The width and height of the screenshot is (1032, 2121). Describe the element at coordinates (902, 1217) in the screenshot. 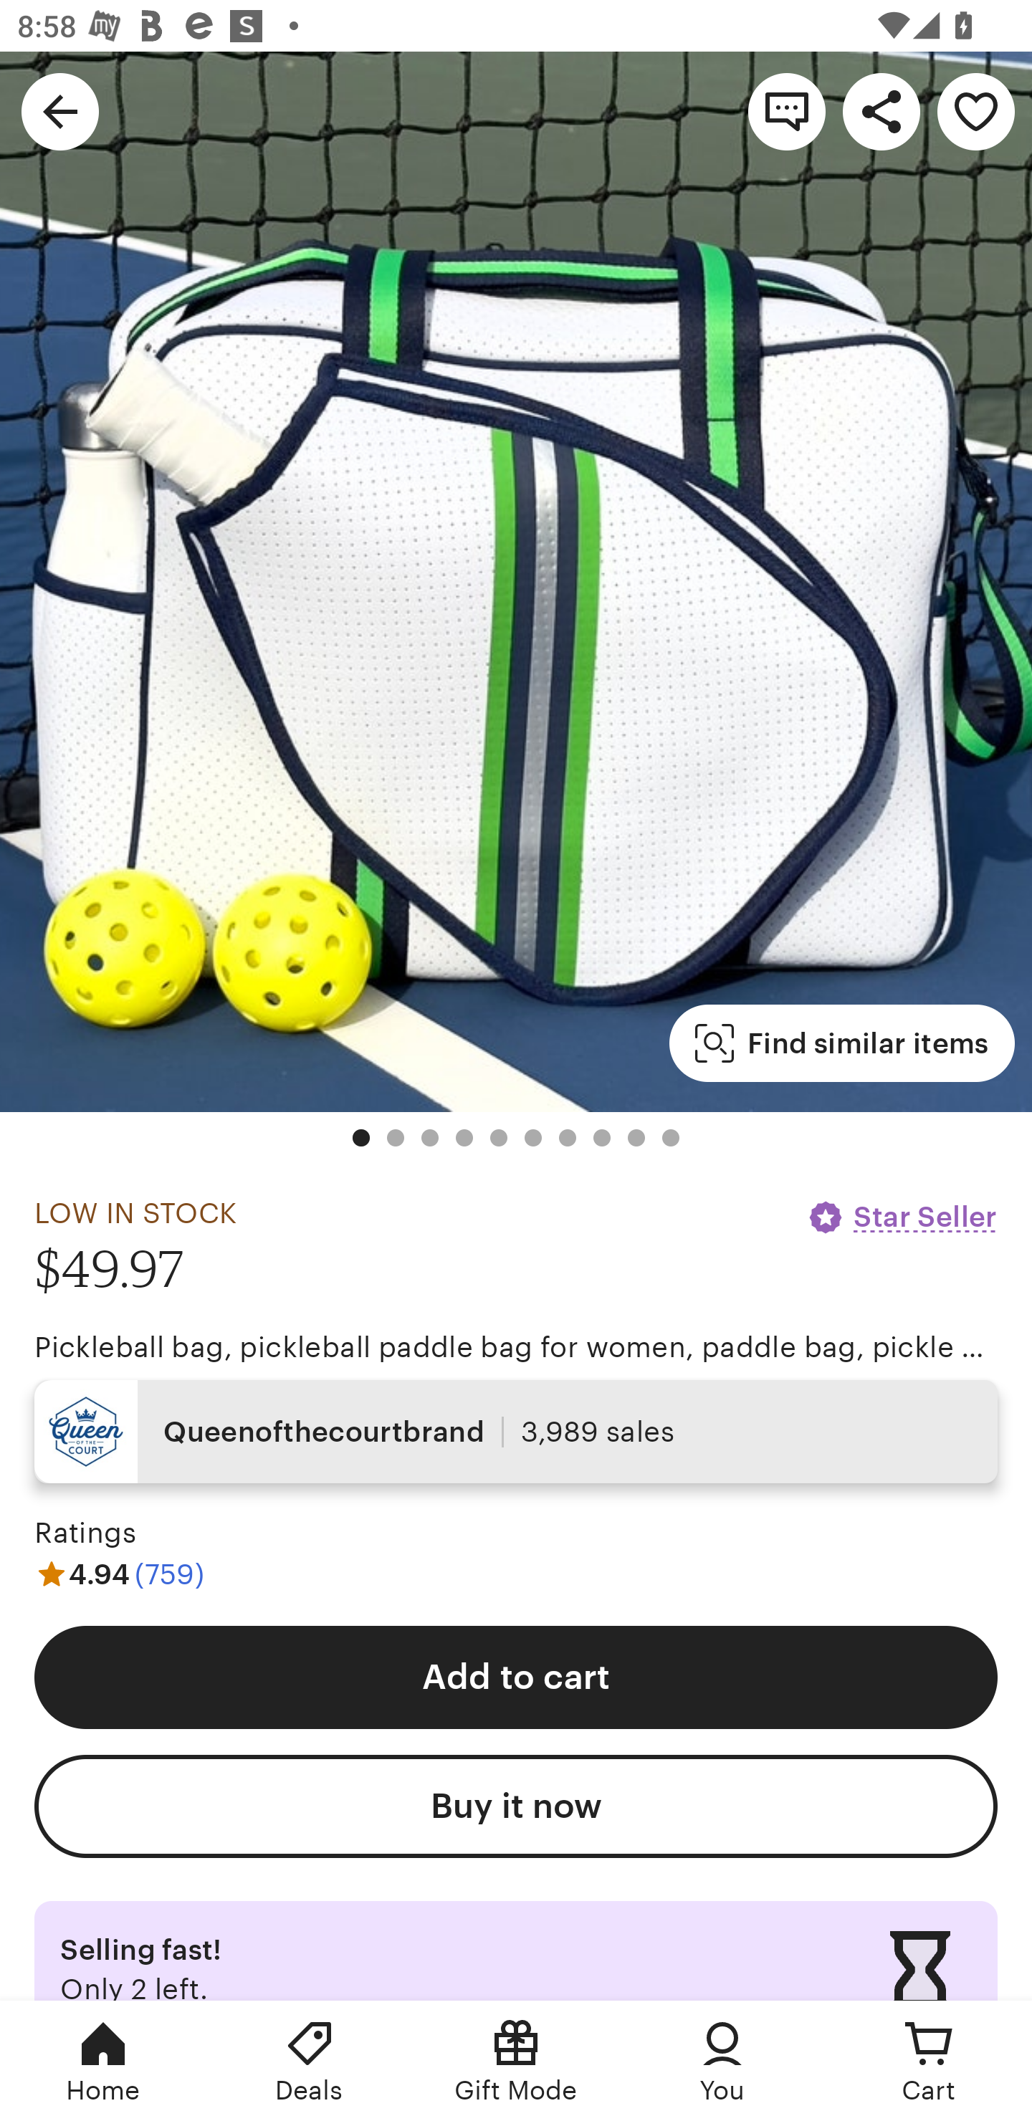

I see `Star Seller` at that location.